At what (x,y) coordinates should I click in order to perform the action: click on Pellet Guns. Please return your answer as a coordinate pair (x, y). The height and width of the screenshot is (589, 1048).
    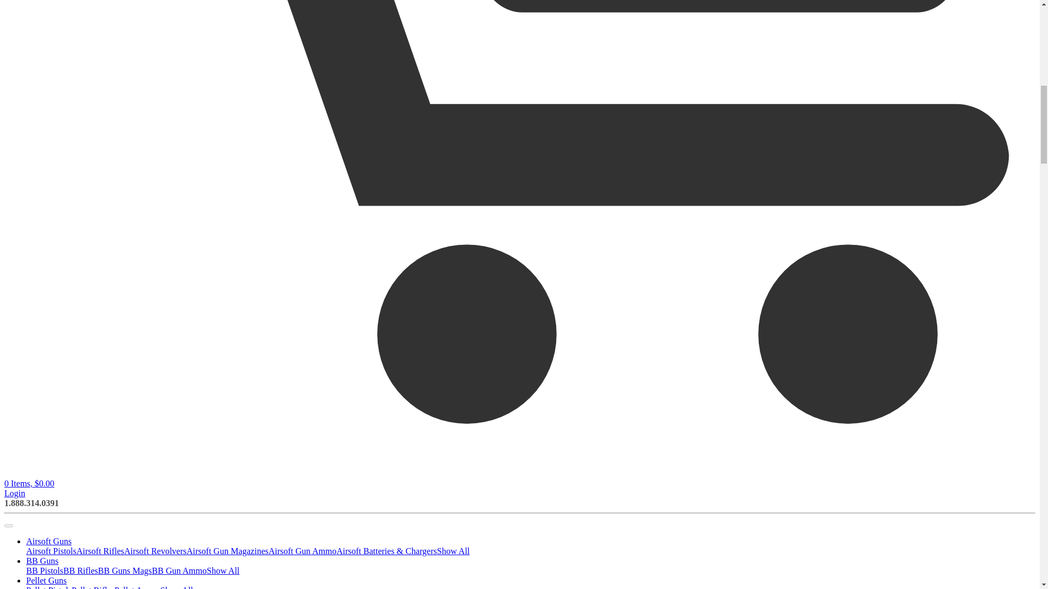
    Looking at the image, I should click on (46, 580).